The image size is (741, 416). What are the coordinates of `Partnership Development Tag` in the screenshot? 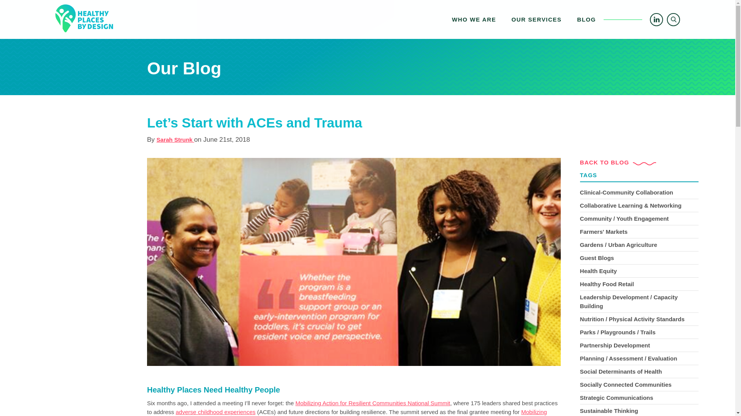 It's located at (639, 193).